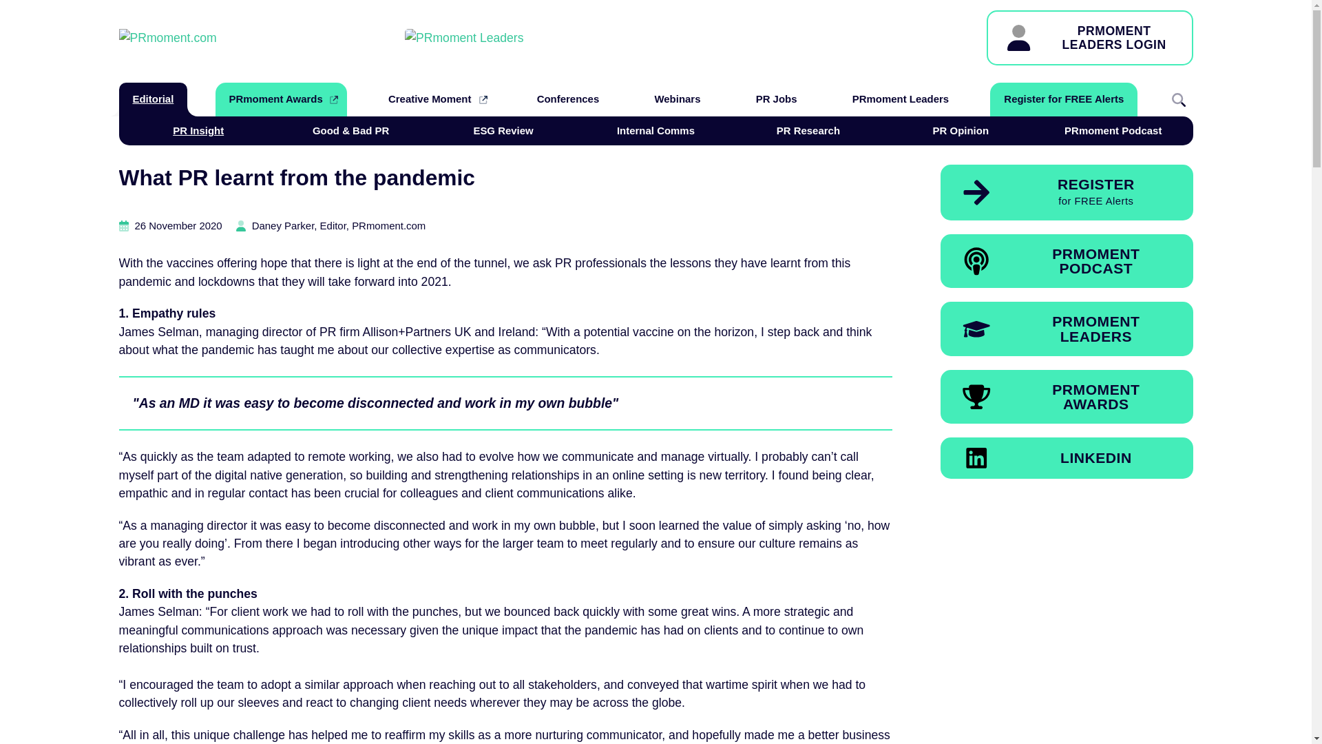 This screenshot has height=744, width=1322. Describe the element at coordinates (808, 131) in the screenshot. I see `PRmoment Awards` at that location.